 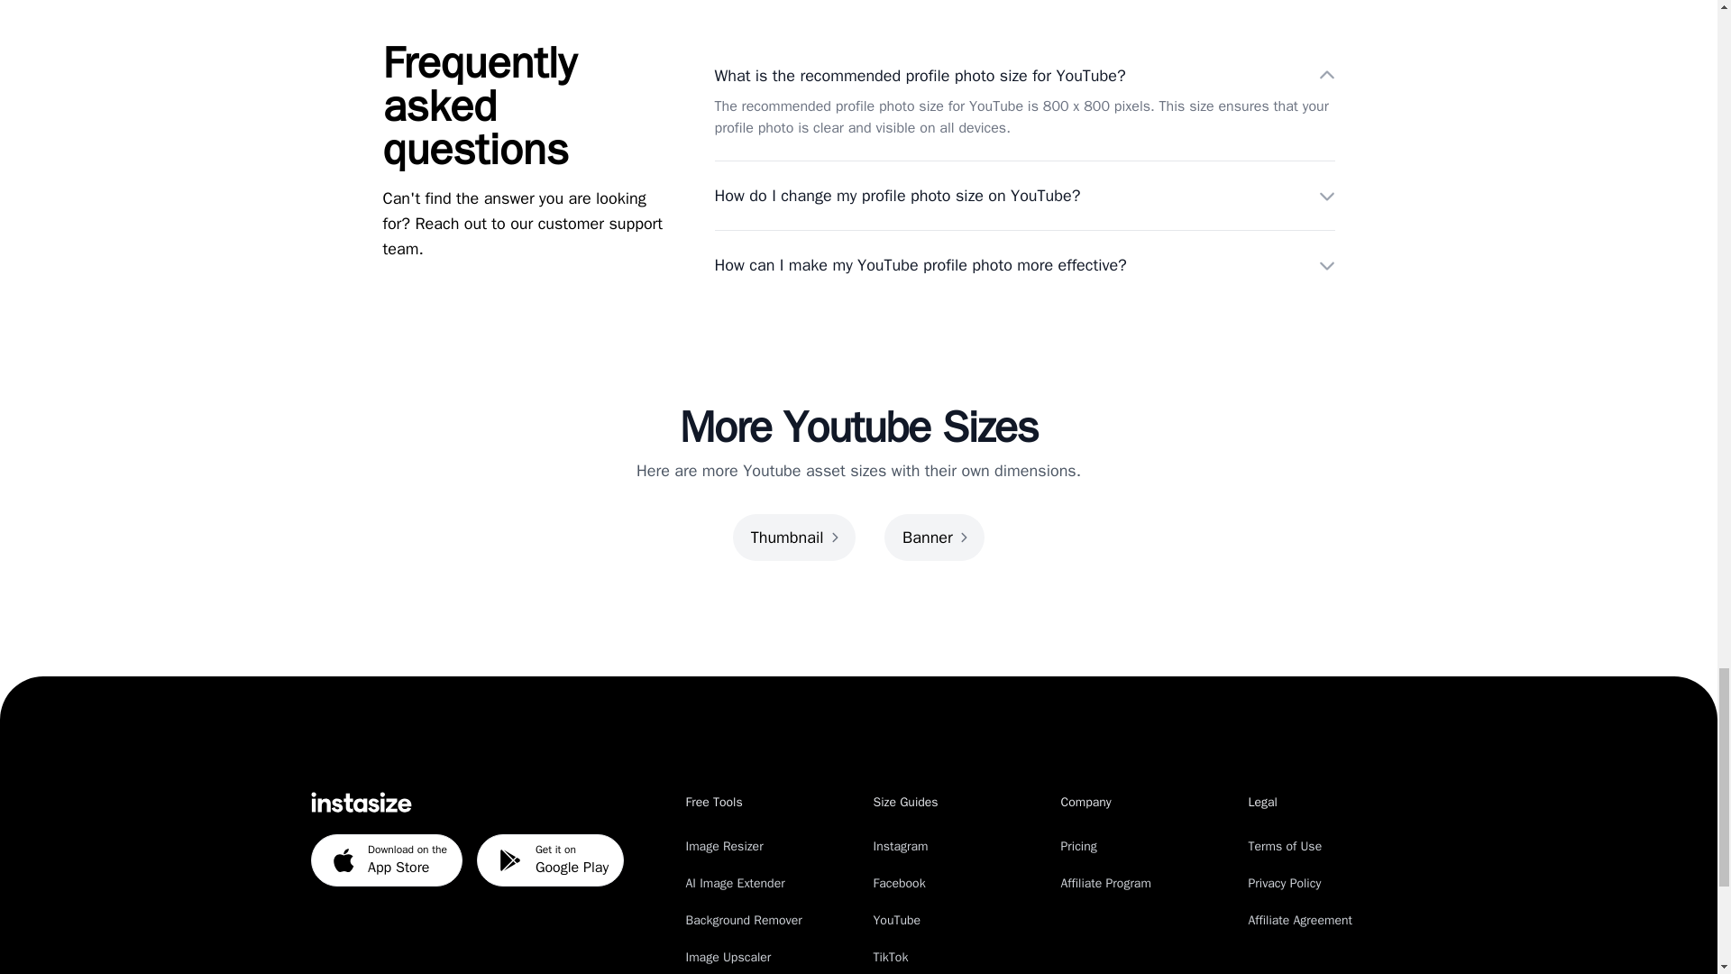 I want to click on Background Remover, so click(x=550, y=860).